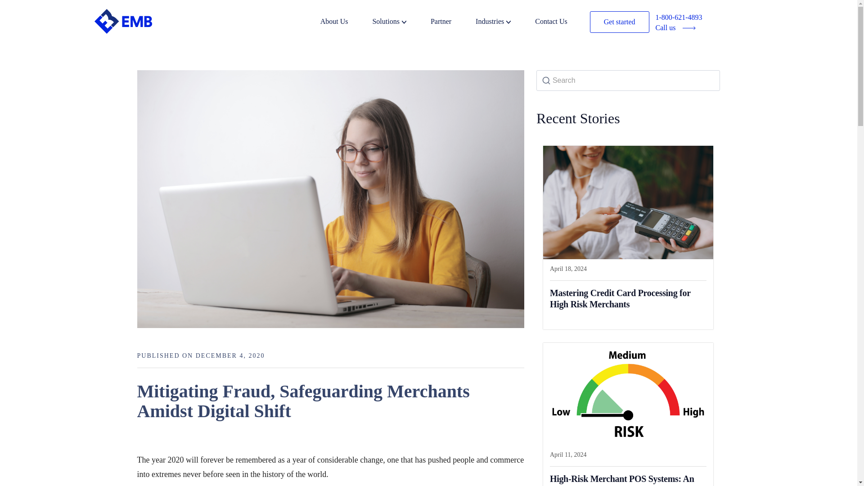 This screenshot has height=486, width=864. I want to click on Solutions, so click(400, 22).